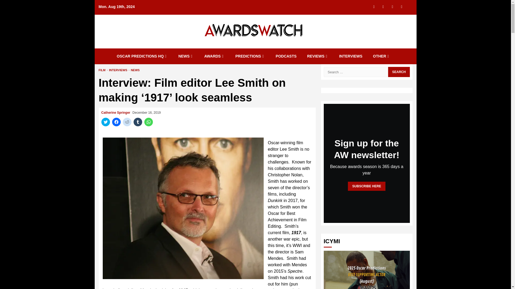 This screenshot has height=289, width=515. I want to click on Click to share on Reddit, so click(127, 122).